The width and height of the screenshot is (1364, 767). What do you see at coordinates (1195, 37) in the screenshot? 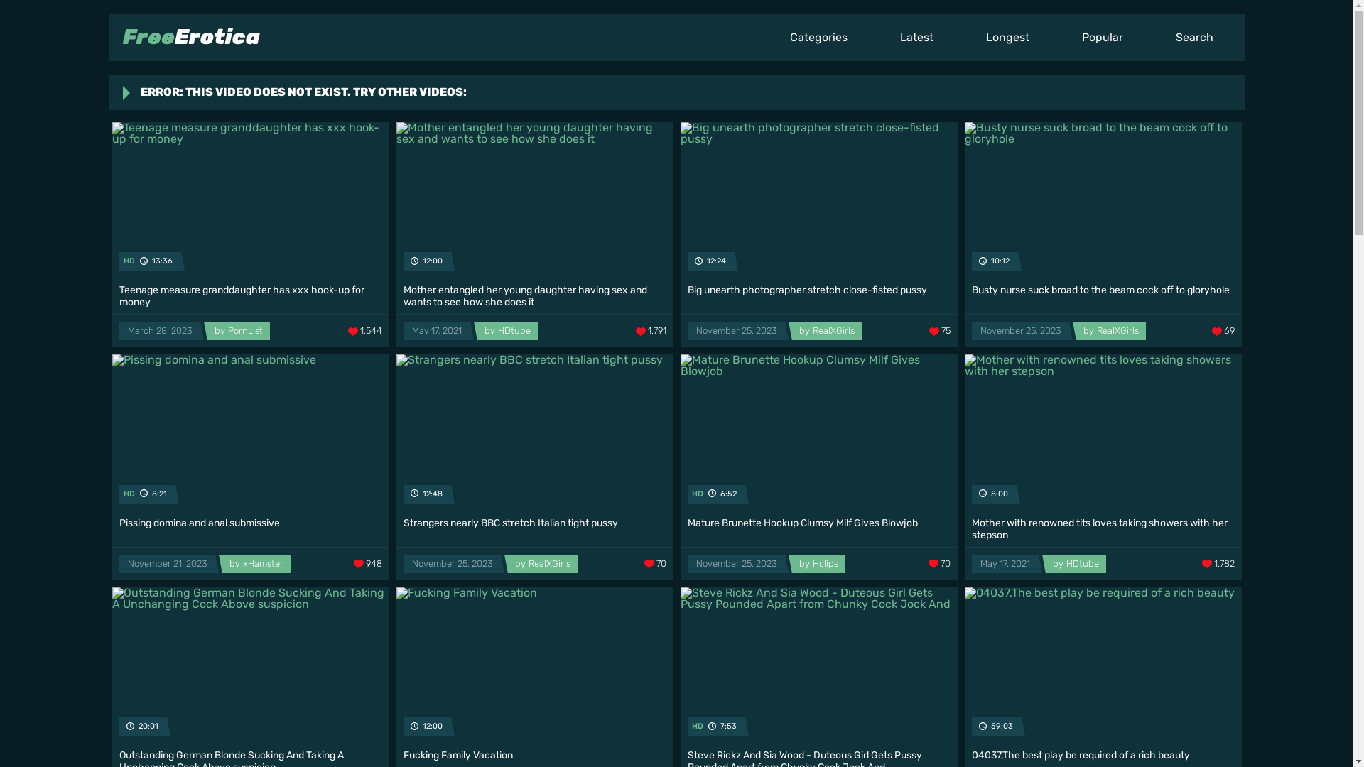
I see `Search` at bounding box center [1195, 37].